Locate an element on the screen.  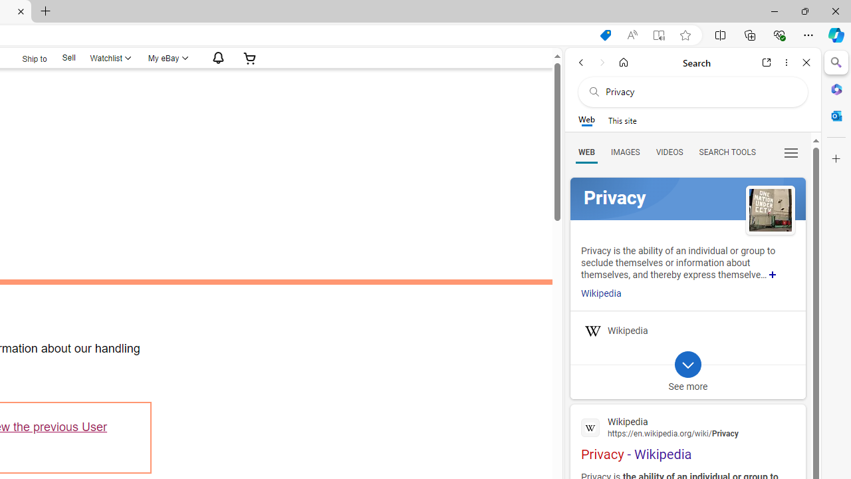
Search Filter, VIDEOS is located at coordinates (669, 152).